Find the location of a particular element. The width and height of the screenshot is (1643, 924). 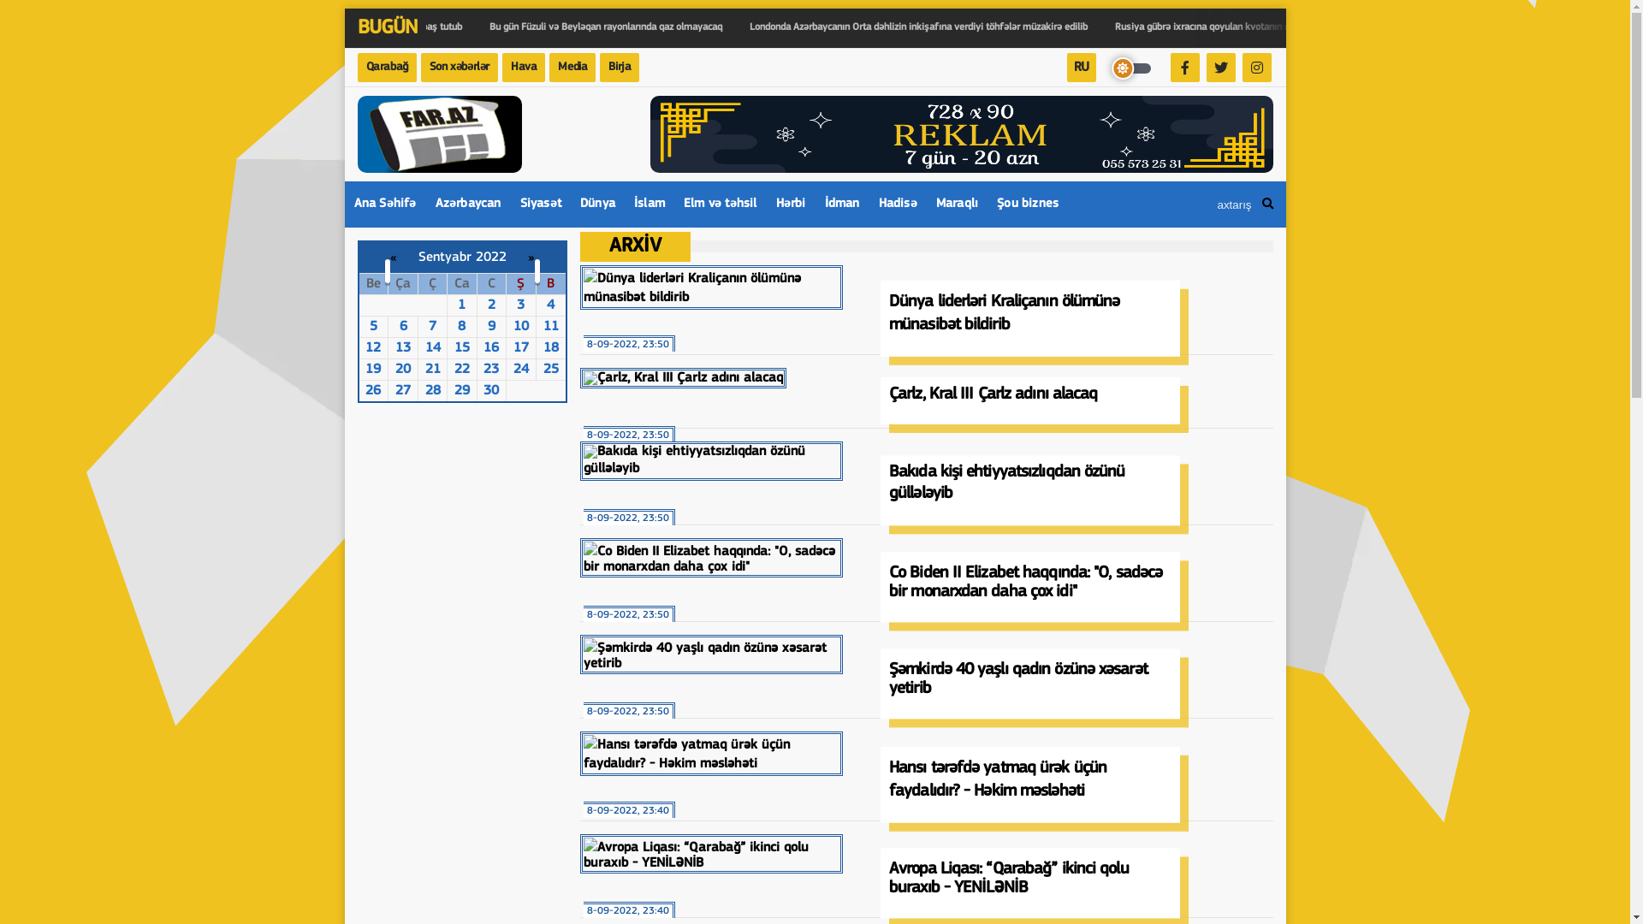

2 is located at coordinates (491, 305).